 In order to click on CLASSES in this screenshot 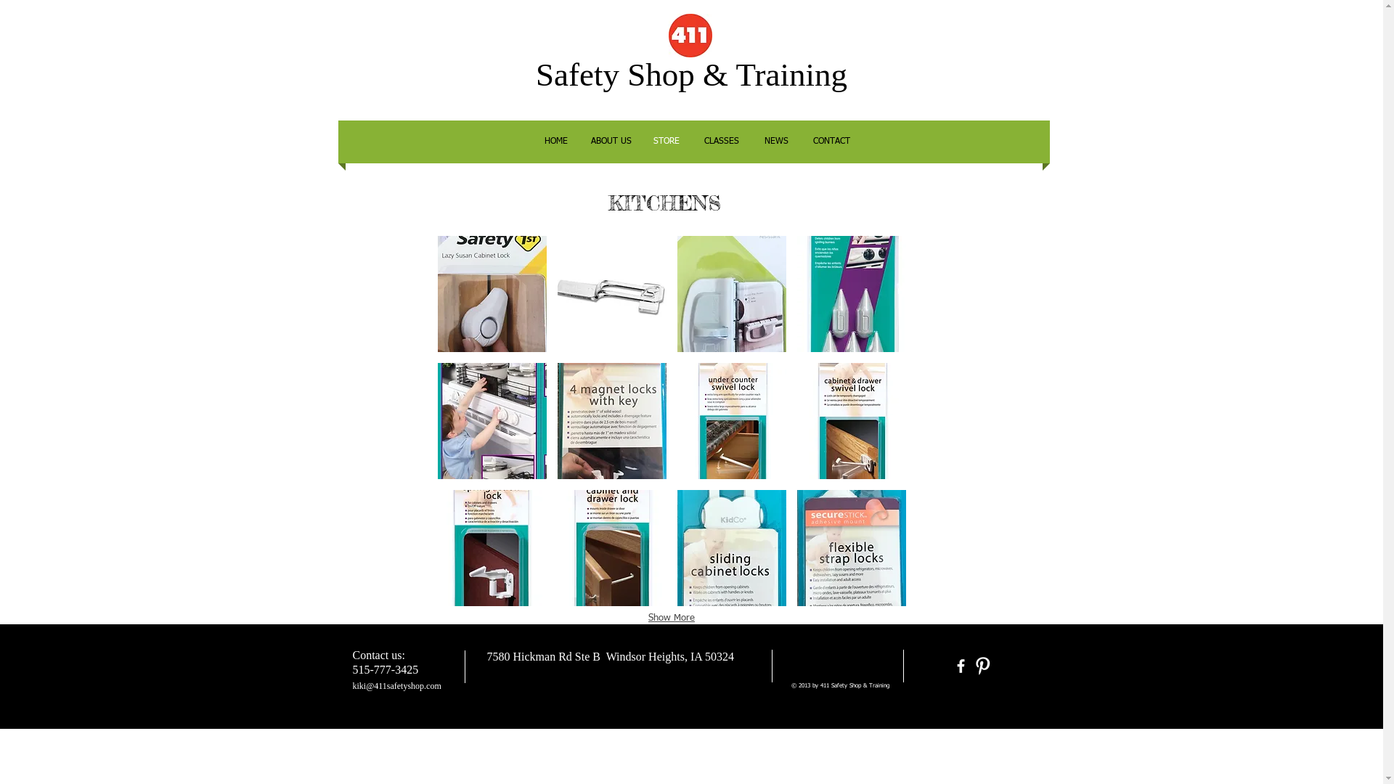, I will do `click(722, 142)`.